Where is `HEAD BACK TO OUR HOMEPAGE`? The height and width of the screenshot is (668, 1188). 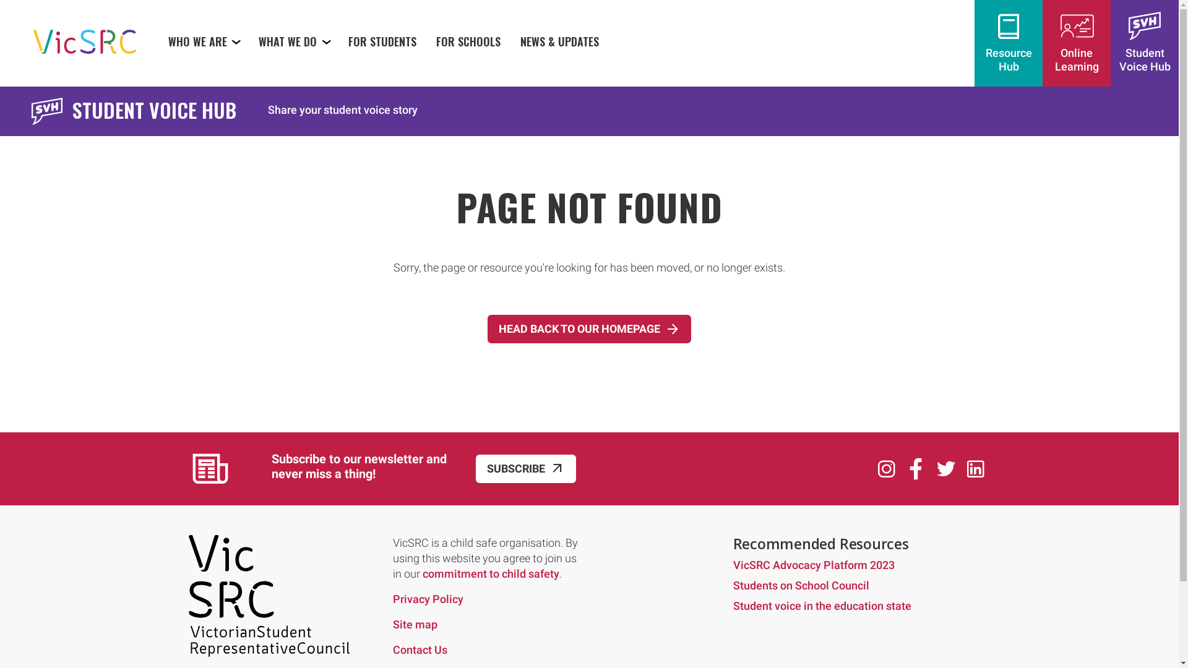 HEAD BACK TO OUR HOMEPAGE is located at coordinates (589, 328).